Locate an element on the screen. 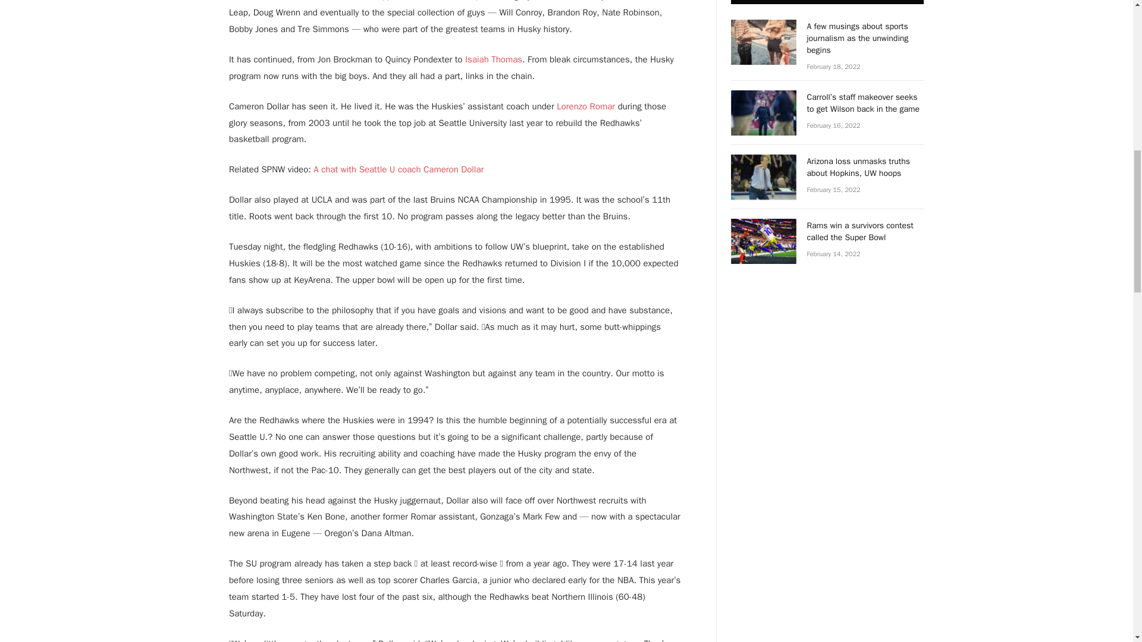  Isaiah Thomas is located at coordinates (493, 59).